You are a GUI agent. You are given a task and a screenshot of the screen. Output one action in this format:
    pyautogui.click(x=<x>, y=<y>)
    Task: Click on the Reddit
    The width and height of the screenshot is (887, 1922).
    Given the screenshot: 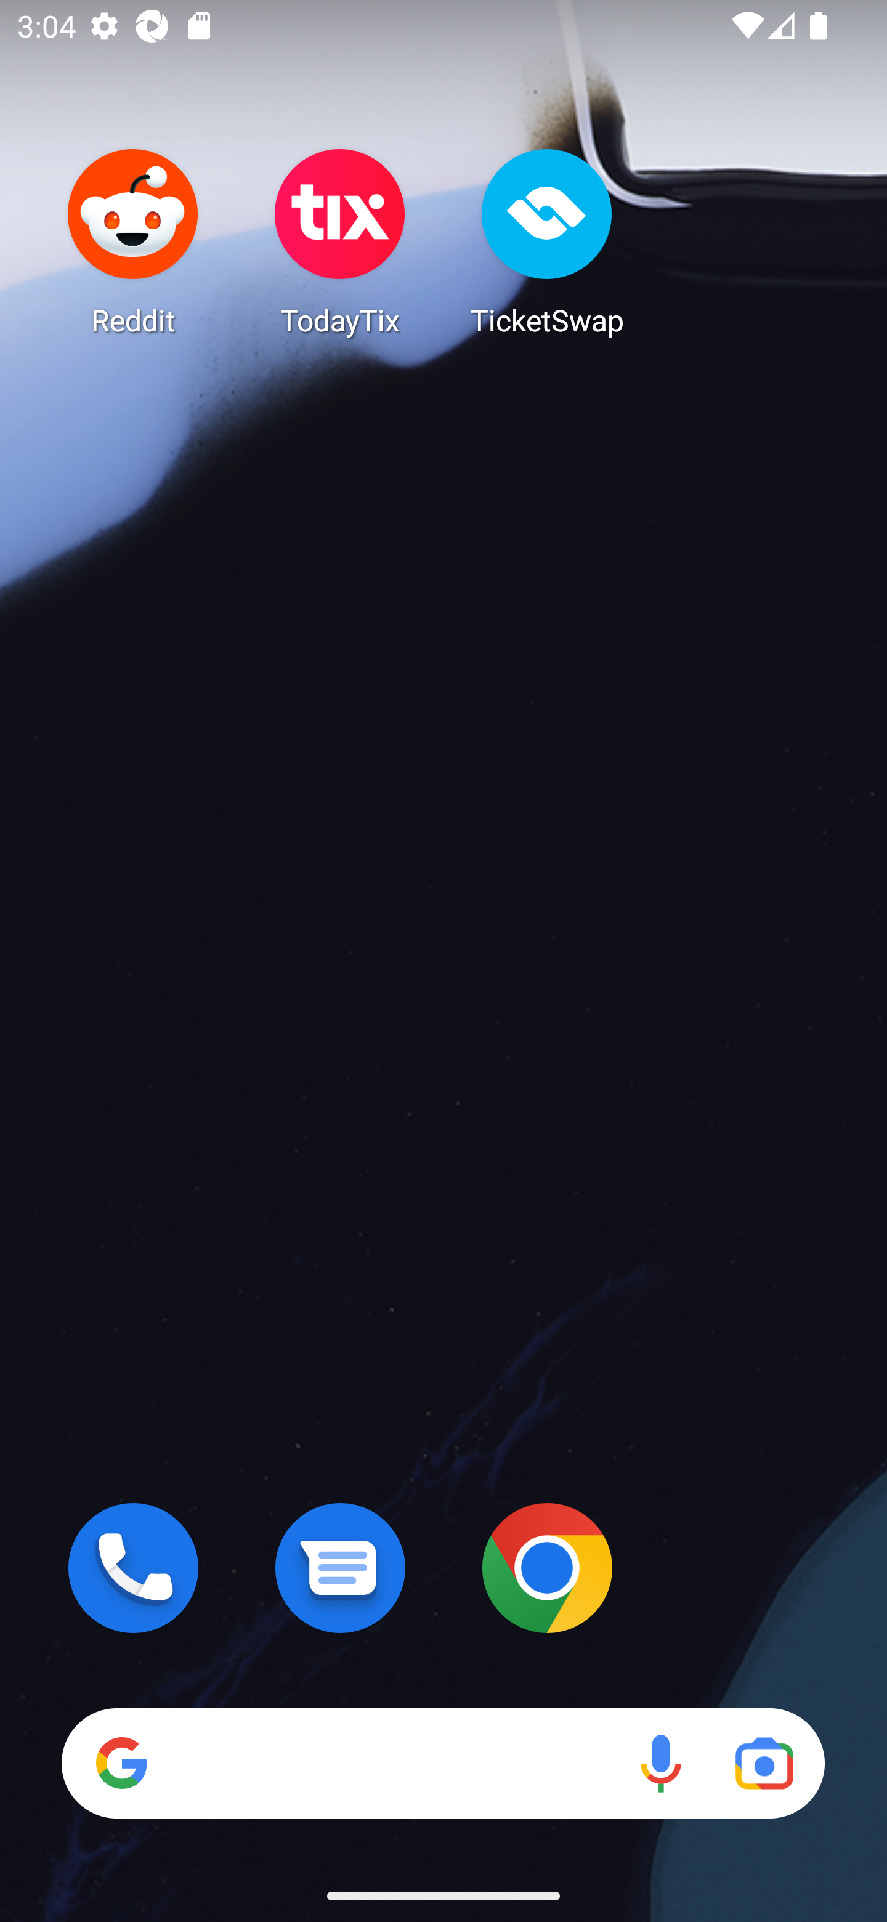 What is the action you would take?
    pyautogui.click(x=133, y=241)
    